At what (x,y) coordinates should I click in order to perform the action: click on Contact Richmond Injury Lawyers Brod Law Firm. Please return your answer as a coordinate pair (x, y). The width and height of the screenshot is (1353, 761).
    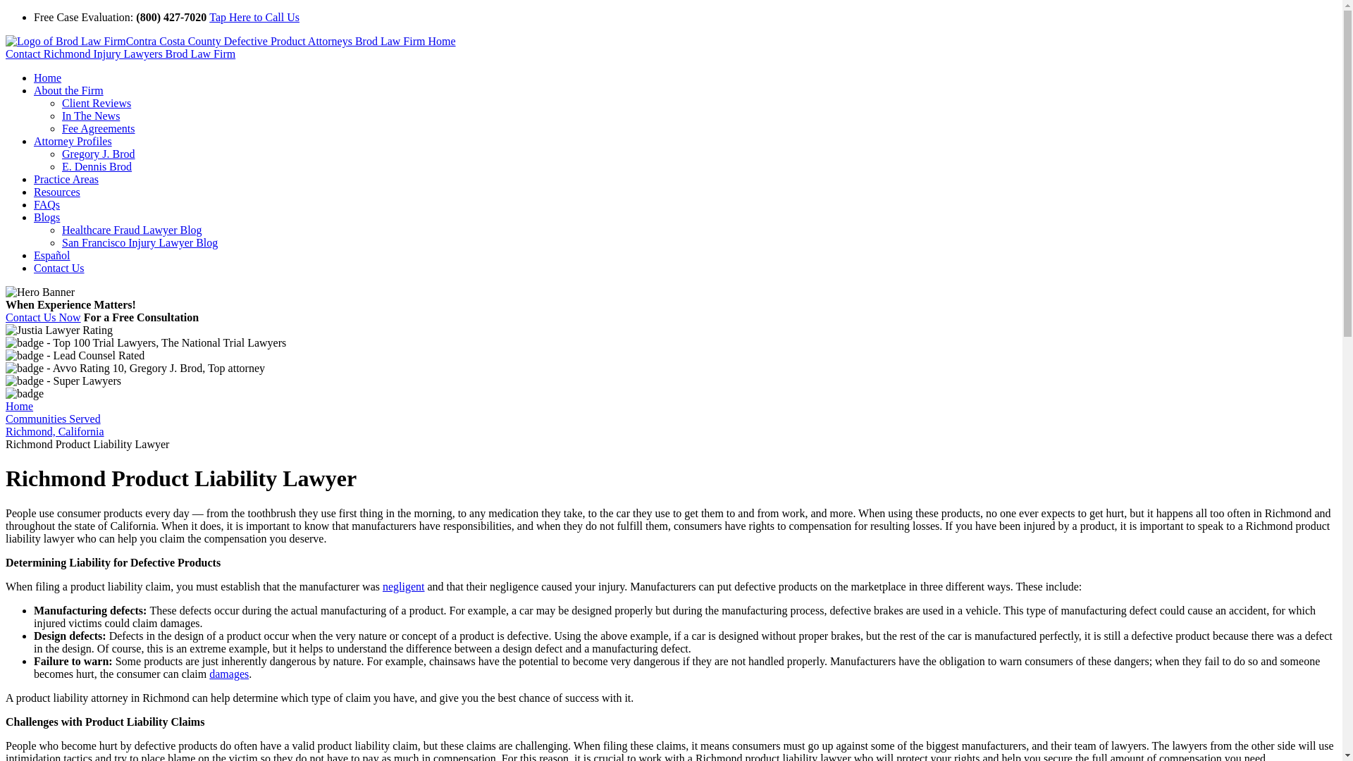
    Looking at the image, I should click on (120, 54).